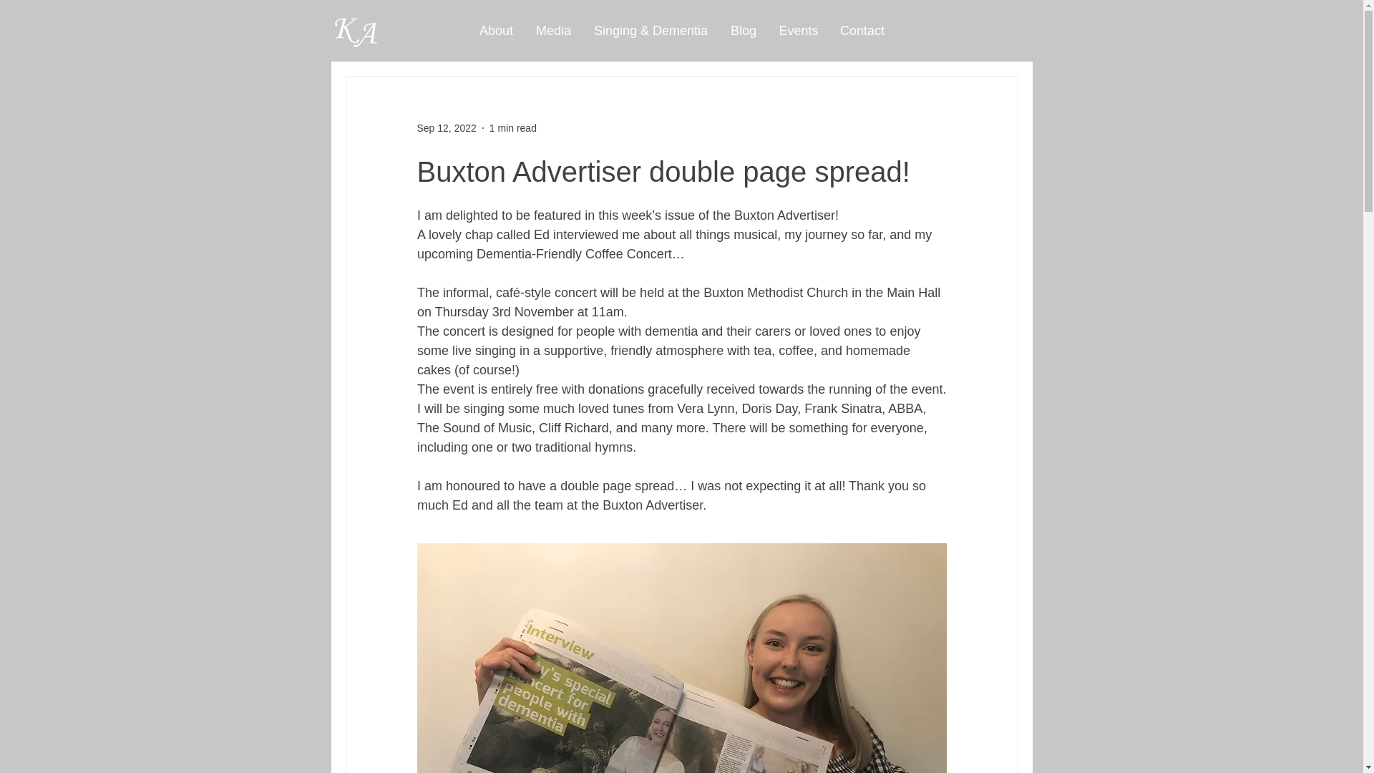  I want to click on Blog, so click(743, 30).